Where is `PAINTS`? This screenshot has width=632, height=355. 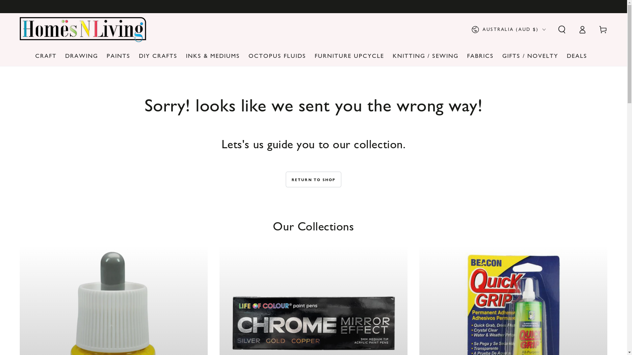 PAINTS is located at coordinates (118, 56).